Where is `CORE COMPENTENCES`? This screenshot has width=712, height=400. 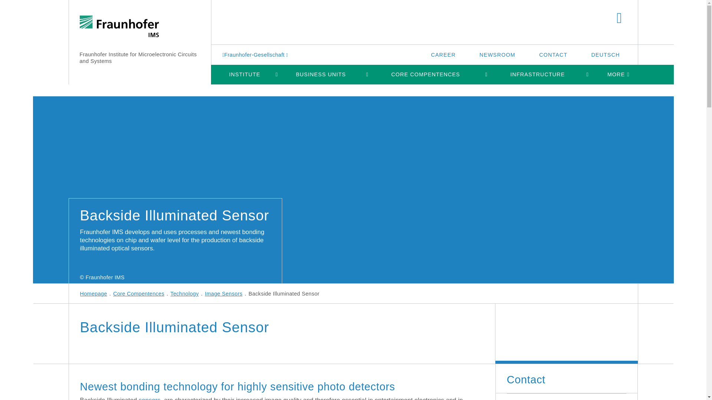
CORE COMPENTENCES is located at coordinates (426, 74).